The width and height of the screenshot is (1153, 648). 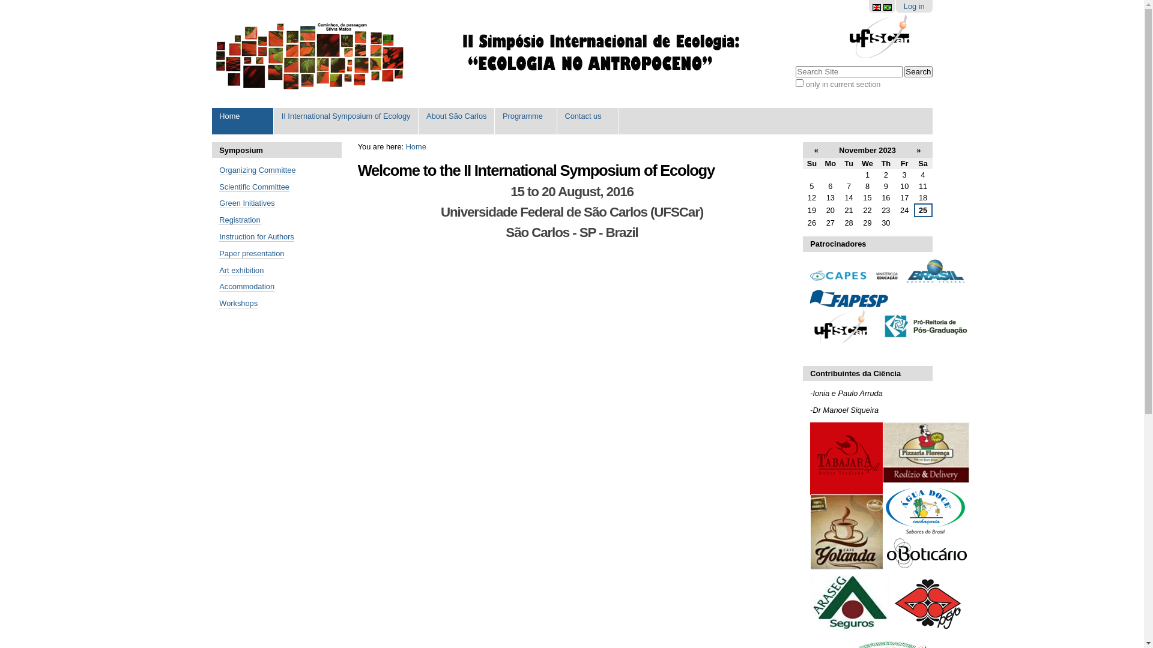 What do you see at coordinates (256, 237) in the screenshot?
I see `Instruction for Authors` at bounding box center [256, 237].